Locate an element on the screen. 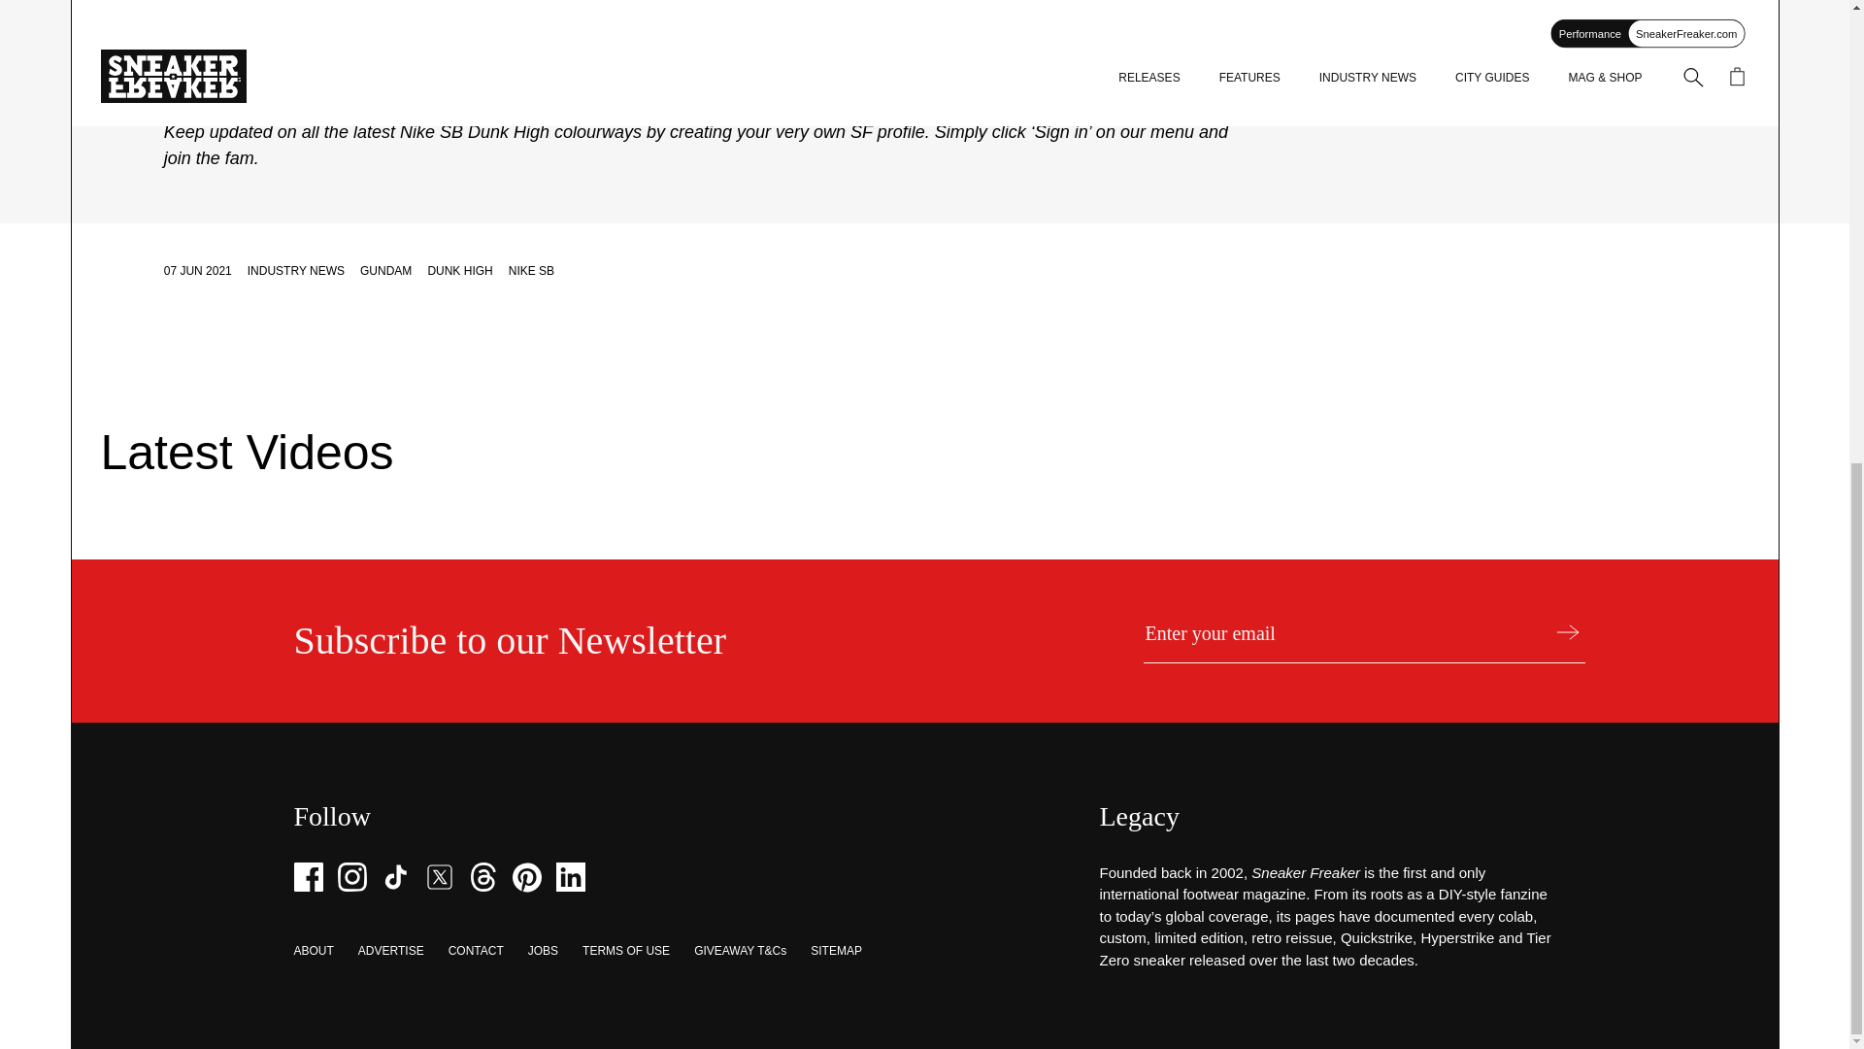 Image resolution: width=1864 pixels, height=1049 pixels. DUNK HIGH is located at coordinates (458, 271).